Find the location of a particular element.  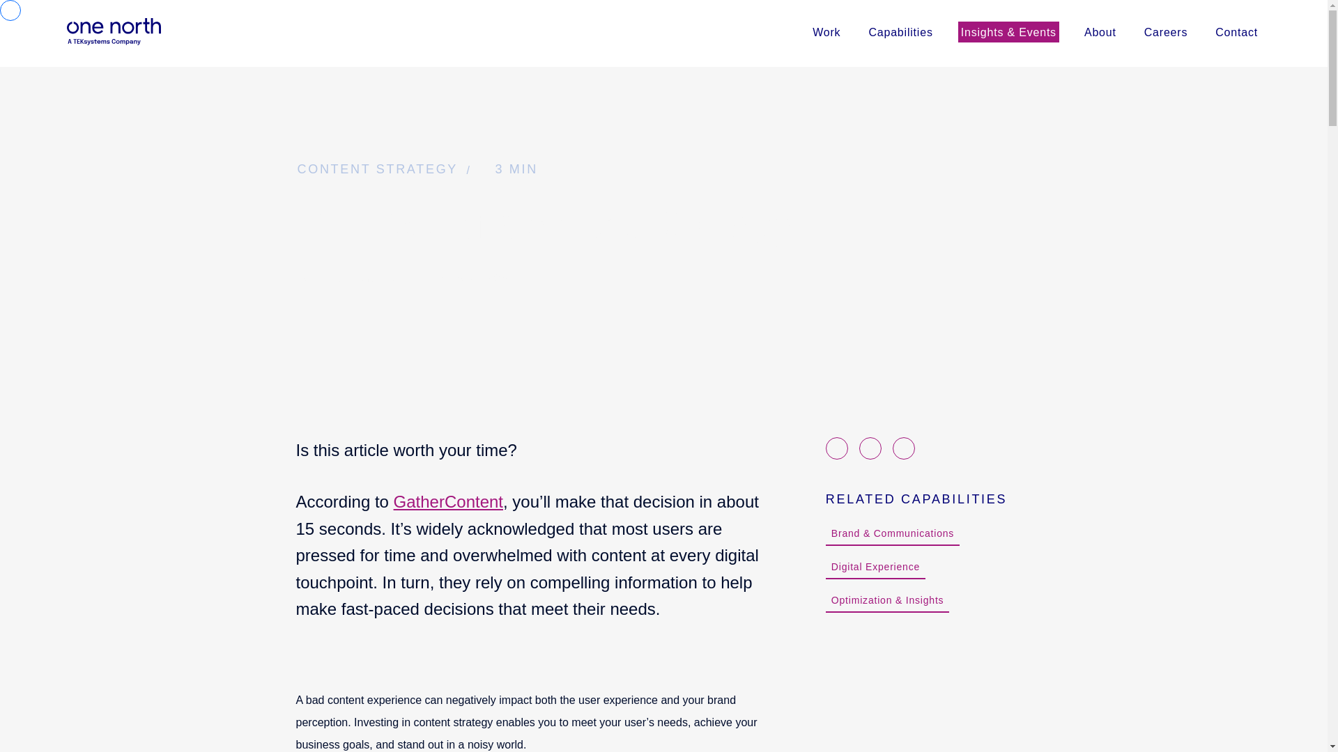

GatherContent is located at coordinates (663, 15).